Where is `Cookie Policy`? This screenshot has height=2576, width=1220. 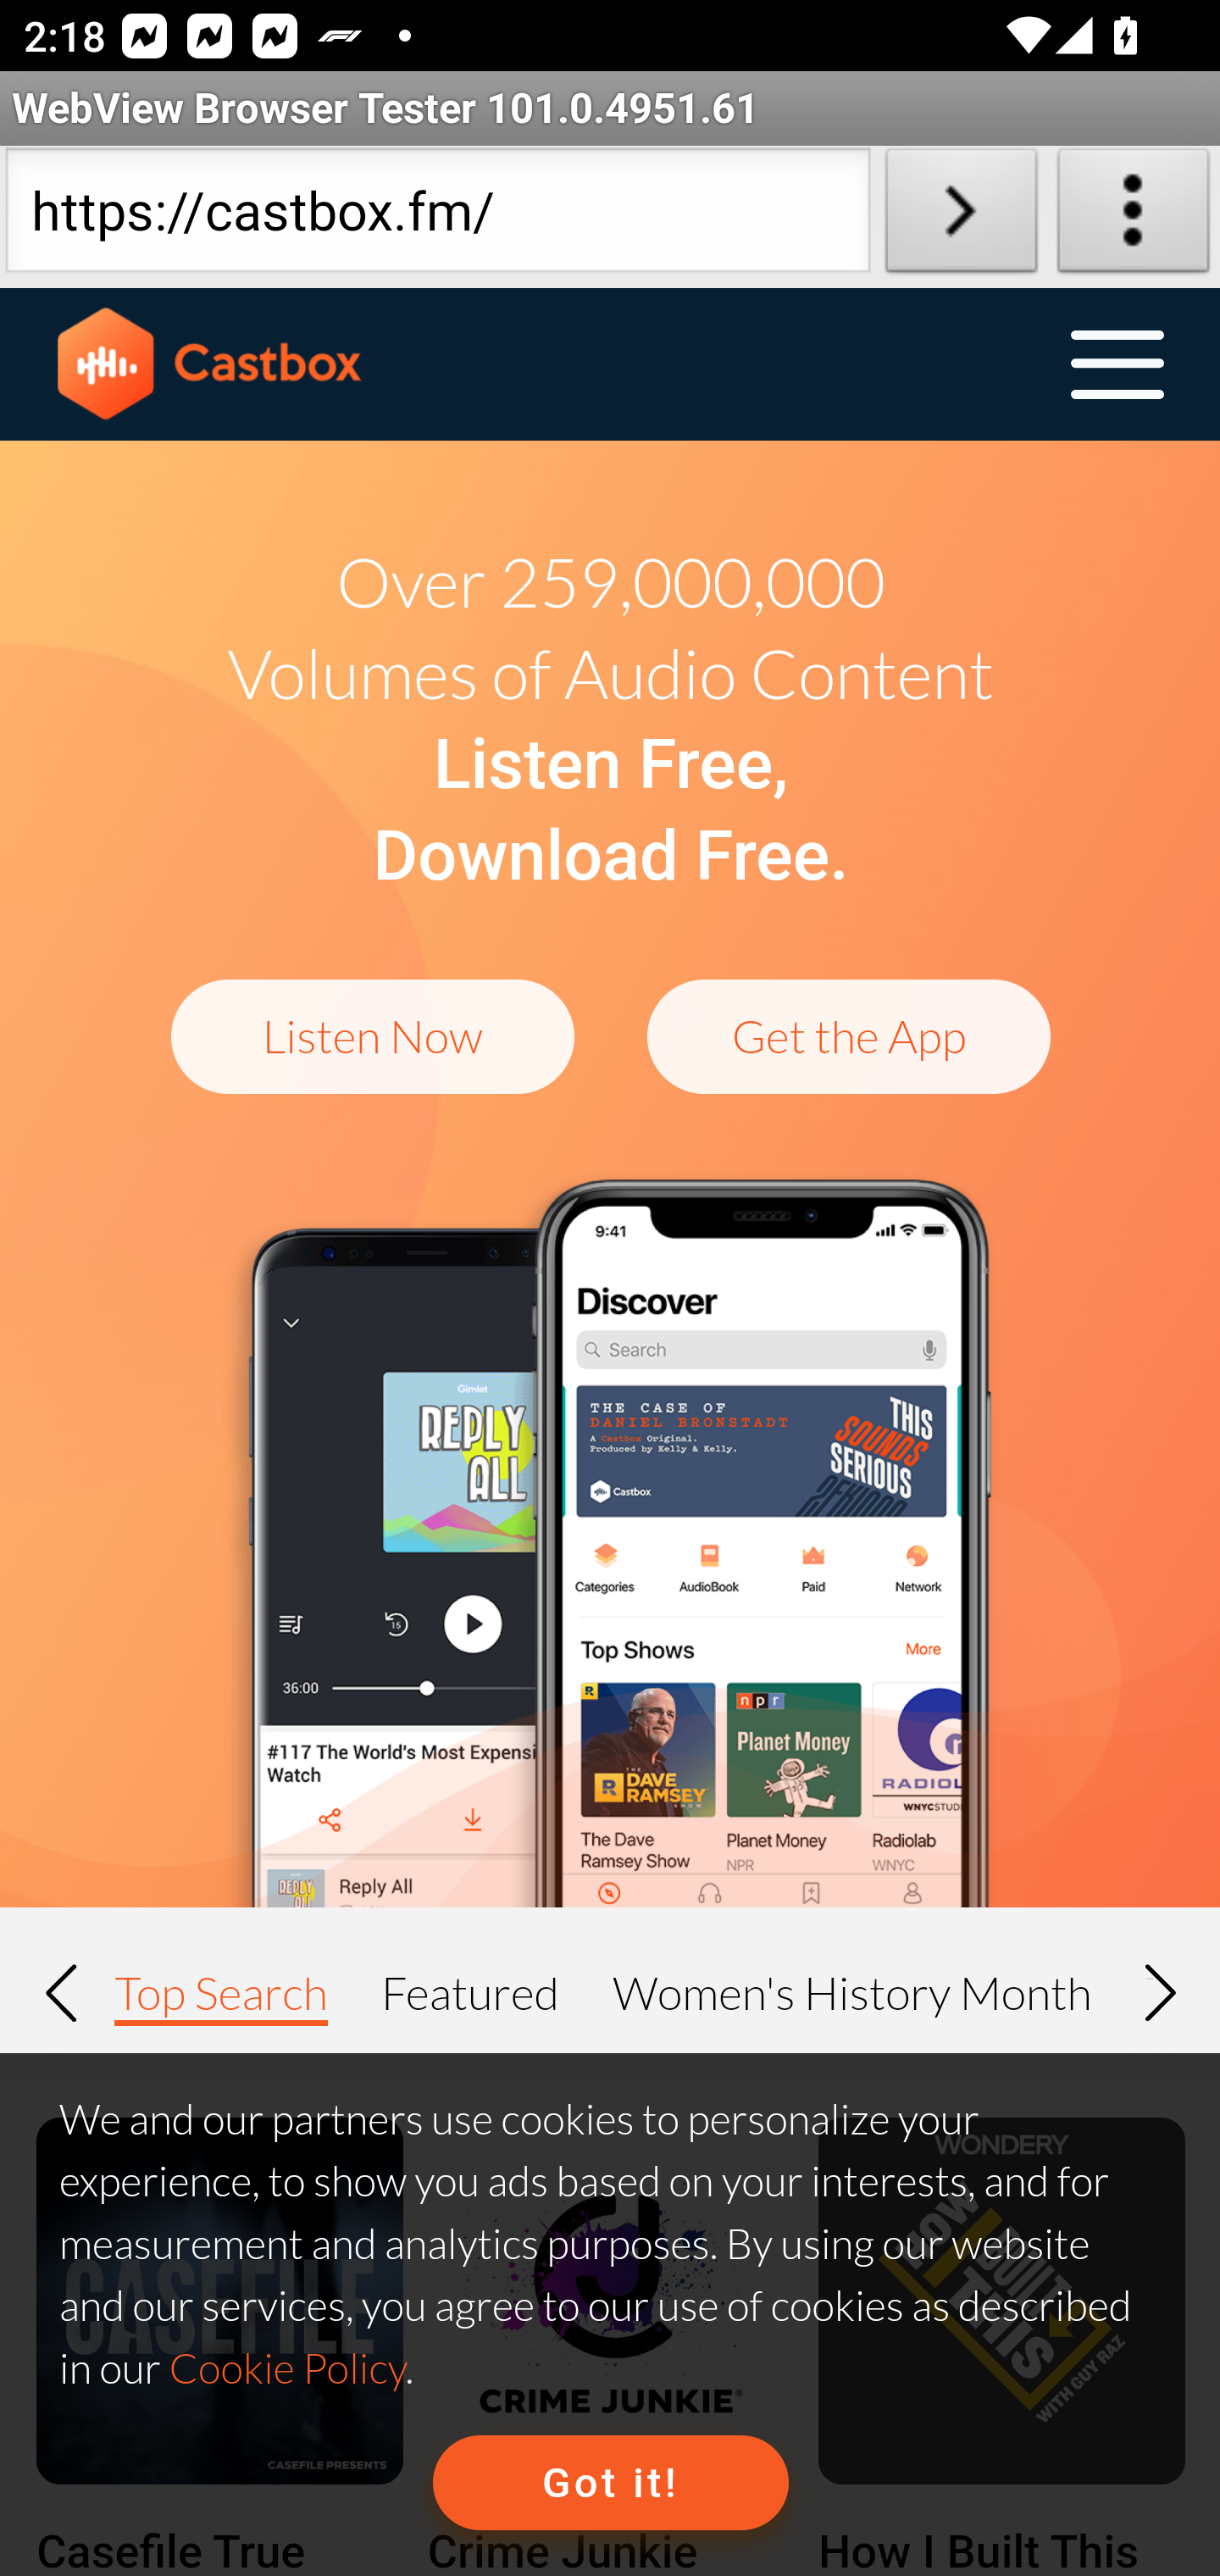 Cookie Policy is located at coordinates (286, 2368).